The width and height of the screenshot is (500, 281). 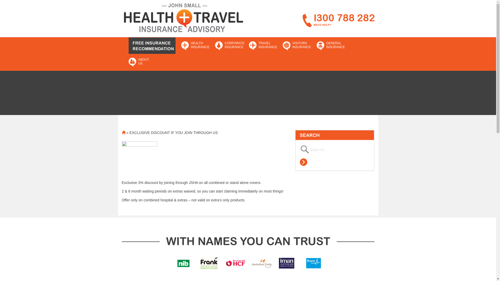 What do you see at coordinates (152, 46) in the screenshot?
I see `FREE INSURANCE RECOMMENDATION` at bounding box center [152, 46].